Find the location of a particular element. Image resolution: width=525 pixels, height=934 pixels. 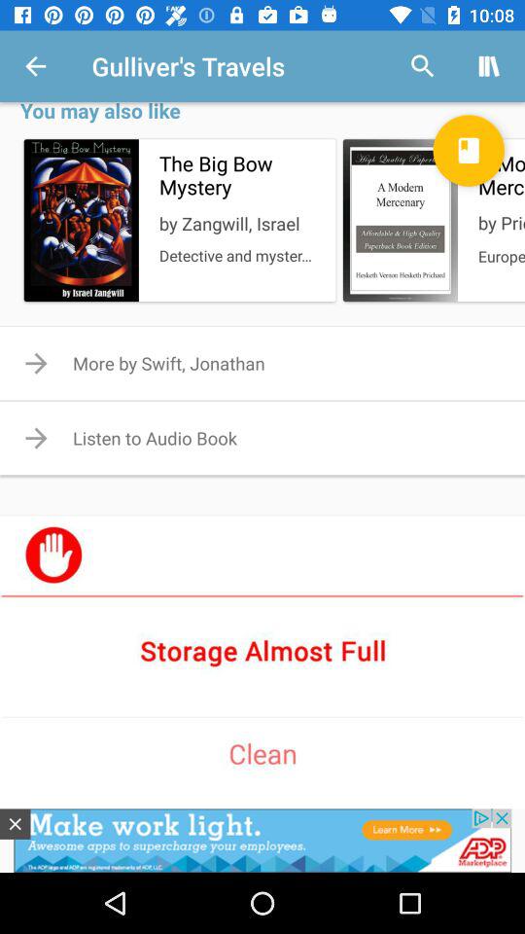

visit sponsor advertisement is located at coordinates (262, 650).